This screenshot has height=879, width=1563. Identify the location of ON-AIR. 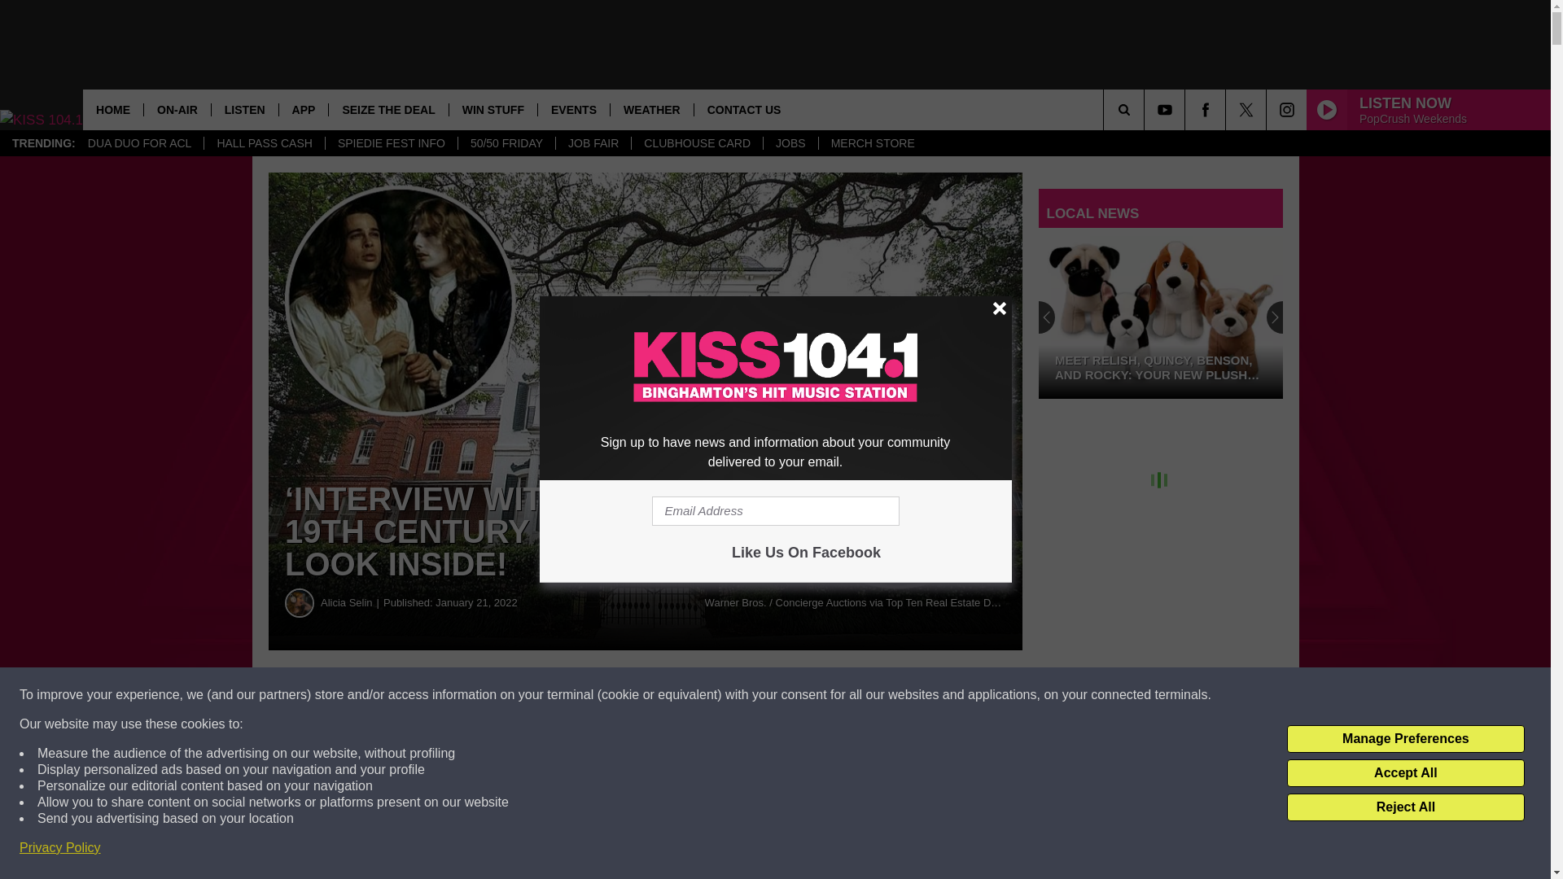
(177, 109).